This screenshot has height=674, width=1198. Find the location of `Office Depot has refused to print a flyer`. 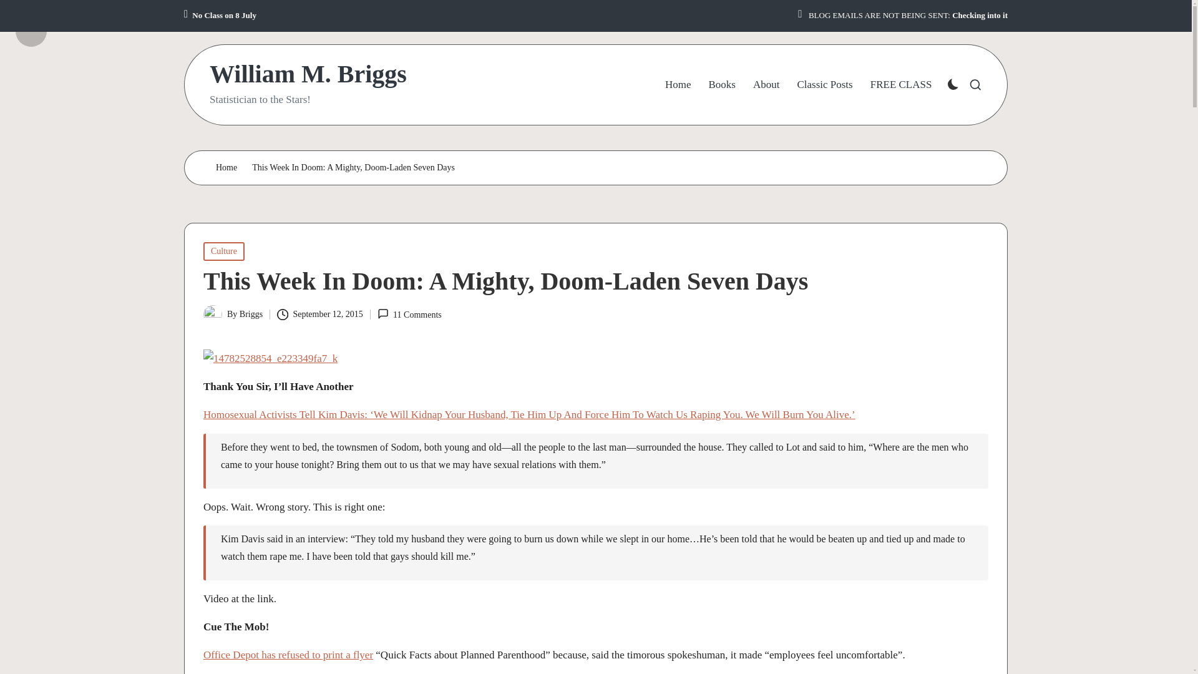

Office Depot has refused to print a flyer is located at coordinates (288, 655).